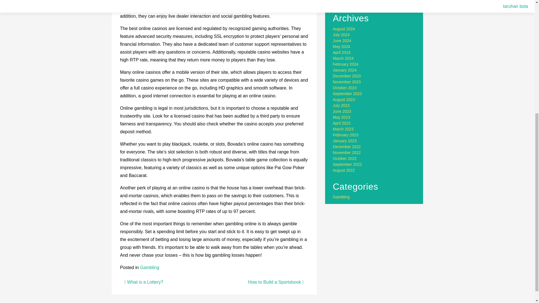  I want to click on September 2022, so click(348, 164).